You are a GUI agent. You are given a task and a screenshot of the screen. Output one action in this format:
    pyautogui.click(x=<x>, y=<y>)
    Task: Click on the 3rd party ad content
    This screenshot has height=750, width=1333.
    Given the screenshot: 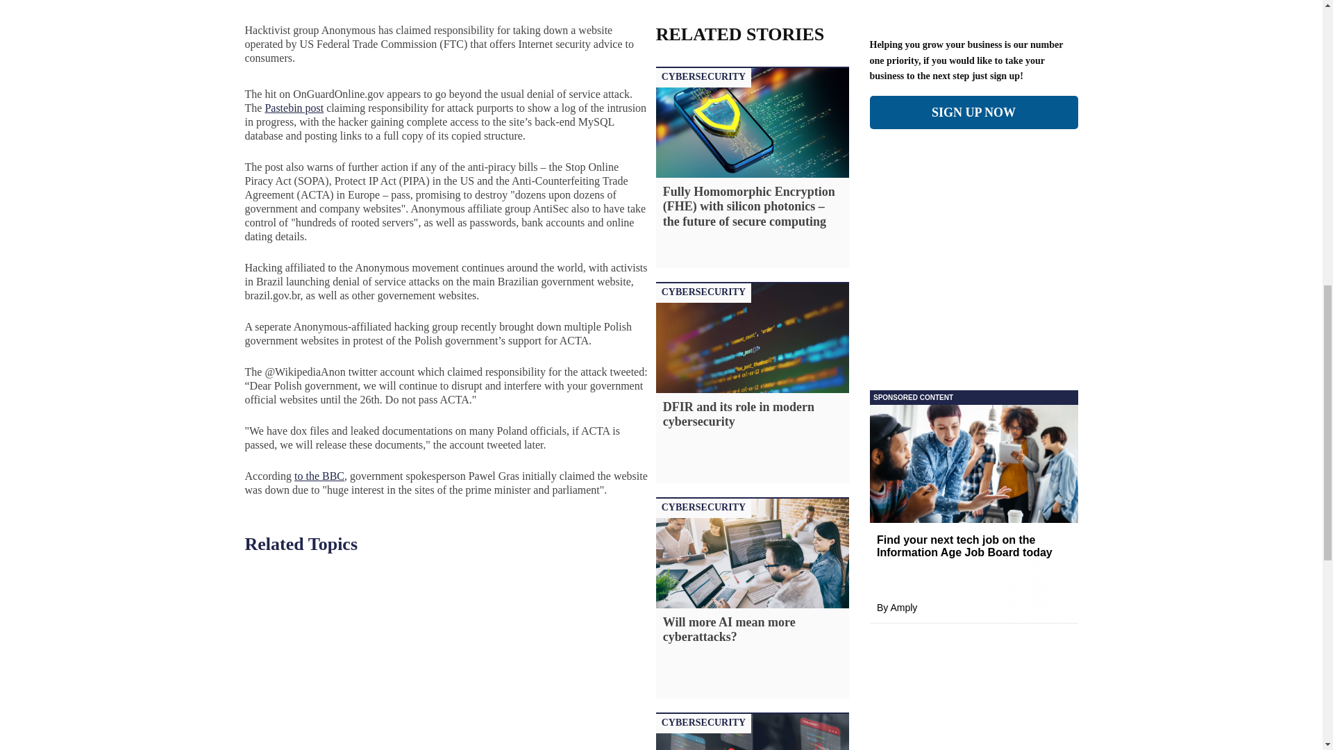 What is the action you would take?
    pyautogui.click(x=973, y=5)
    